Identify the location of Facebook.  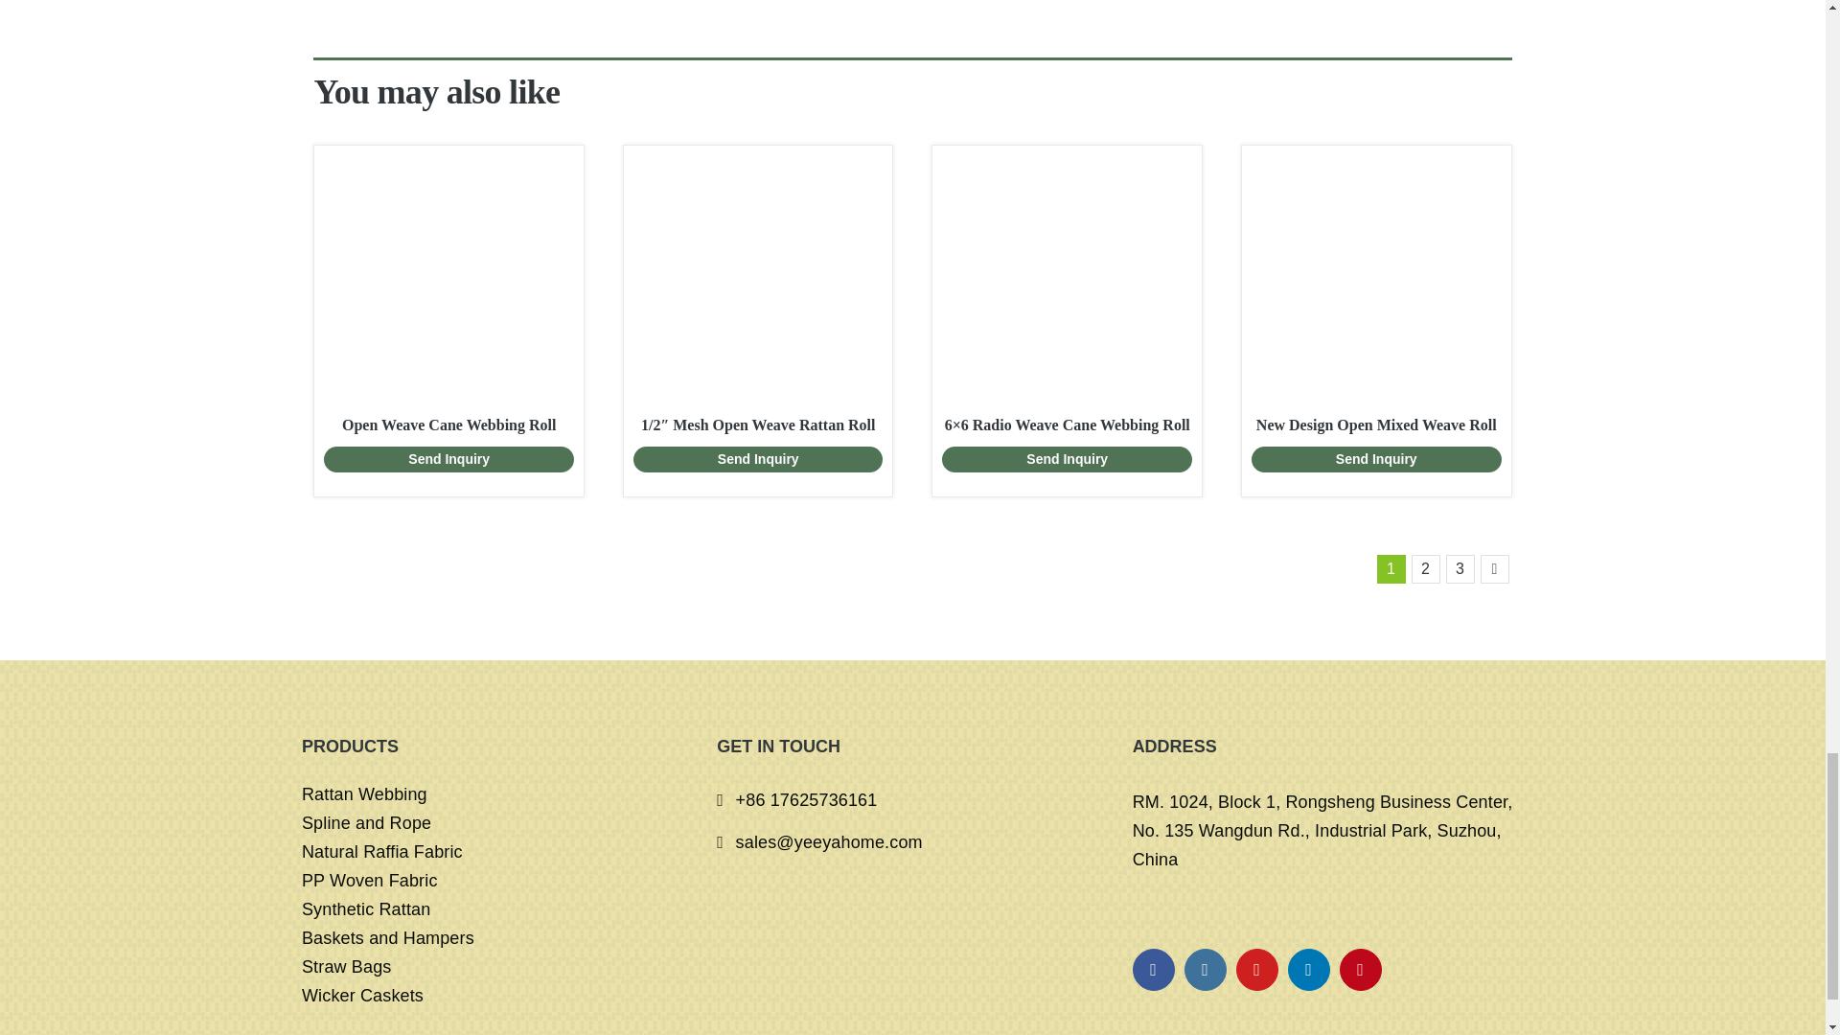
(1154, 970).